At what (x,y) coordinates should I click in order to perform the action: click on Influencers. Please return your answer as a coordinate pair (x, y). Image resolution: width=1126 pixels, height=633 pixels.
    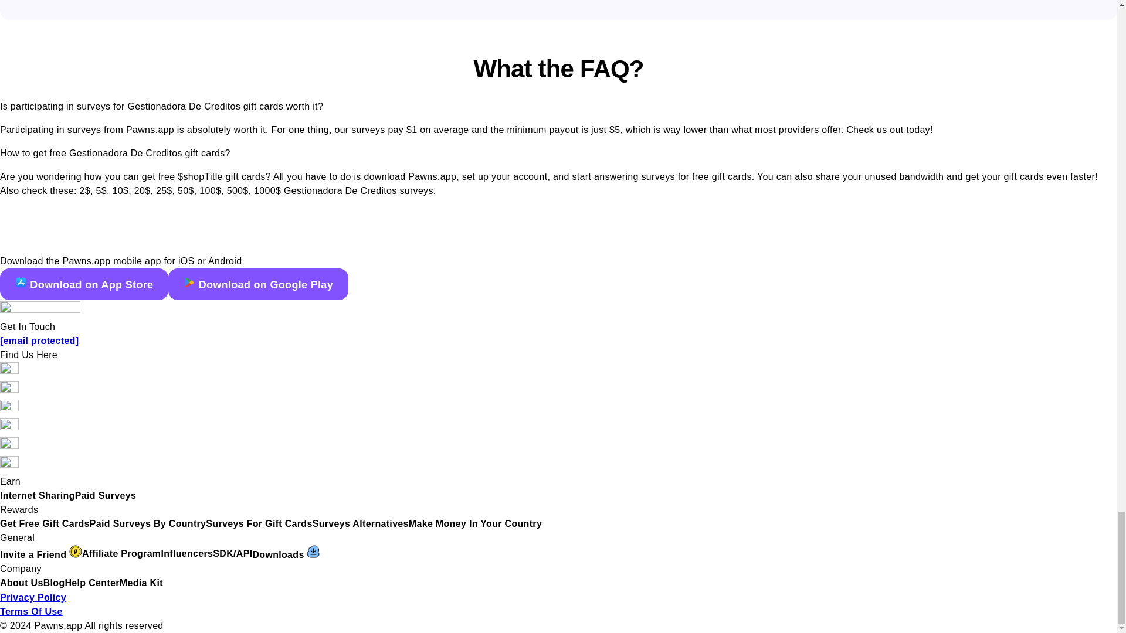
    Looking at the image, I should click on (186, 553).